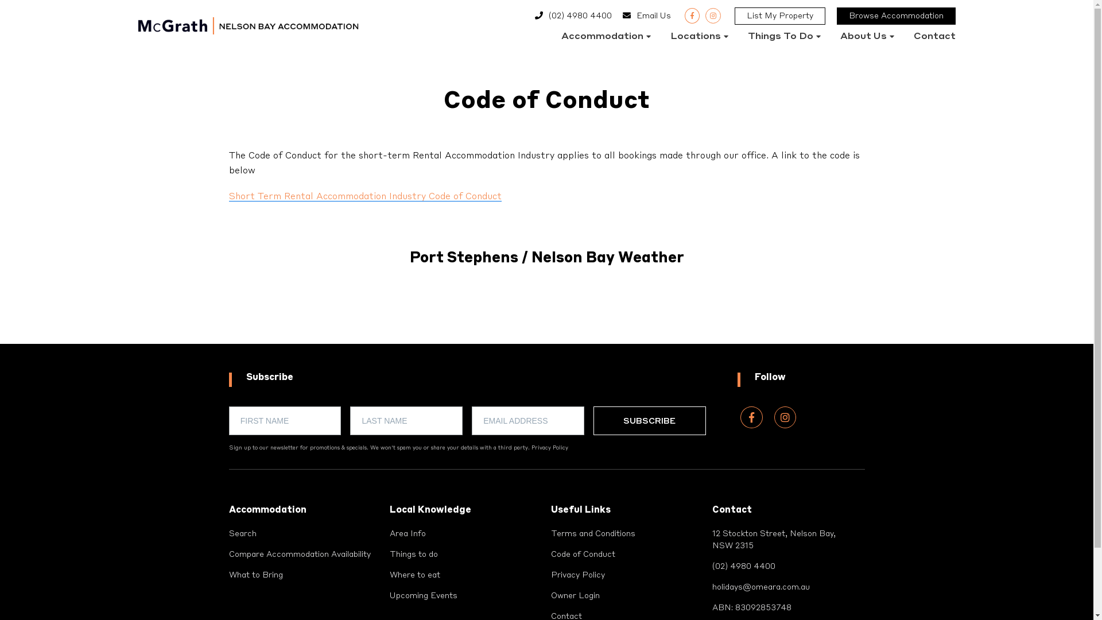  Describe the element at coordinates (583, 555) in the screenshot. I see `Code of Conduct` at that location.